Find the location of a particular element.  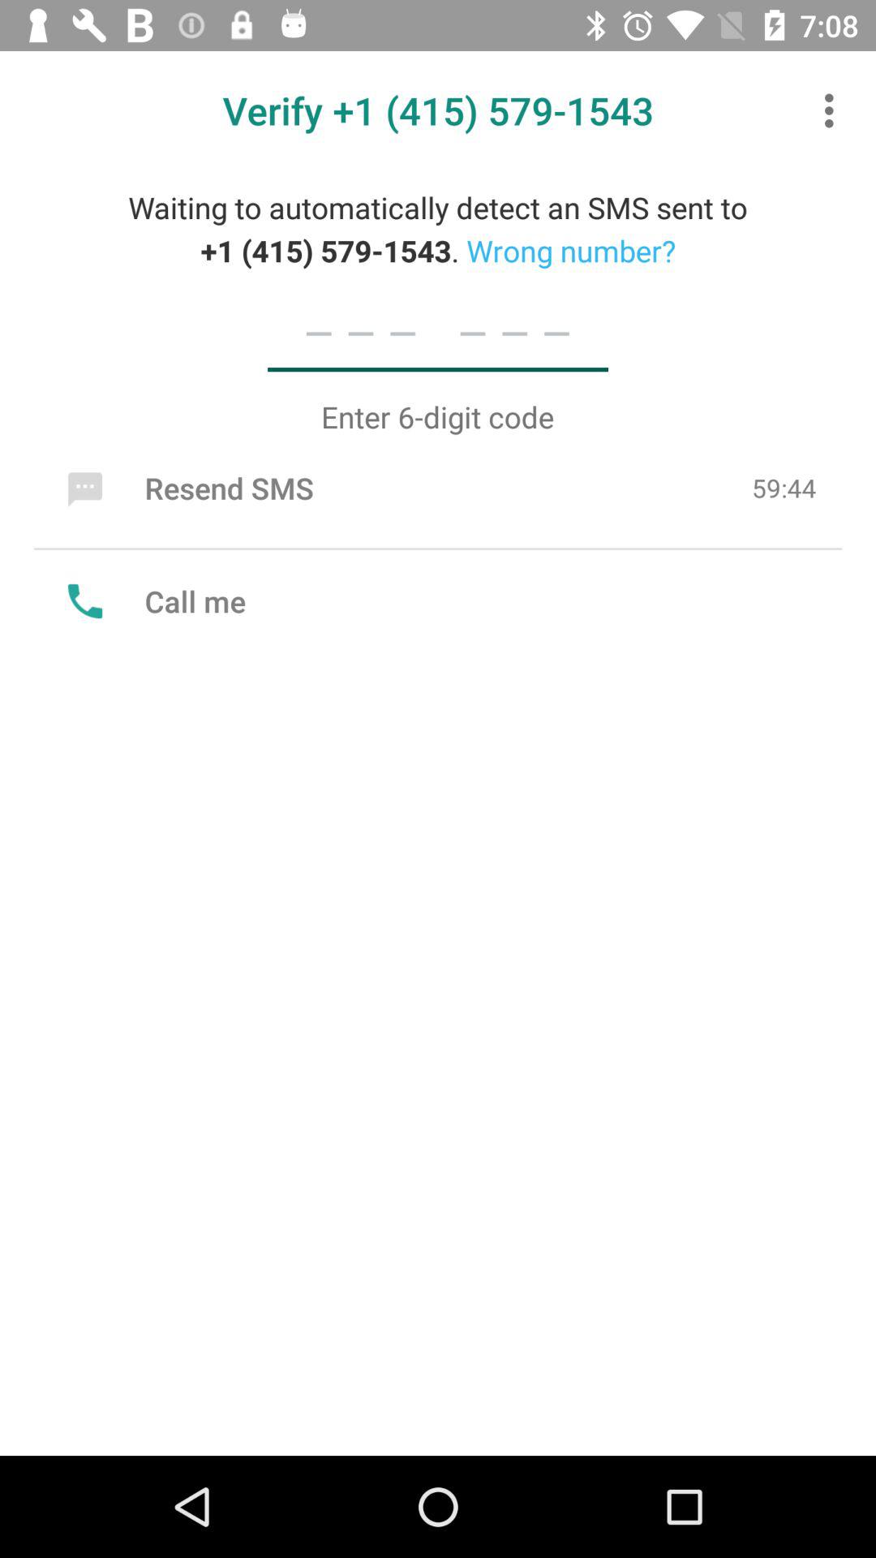

flip to resend sms item is located at coordinates (187, 488).